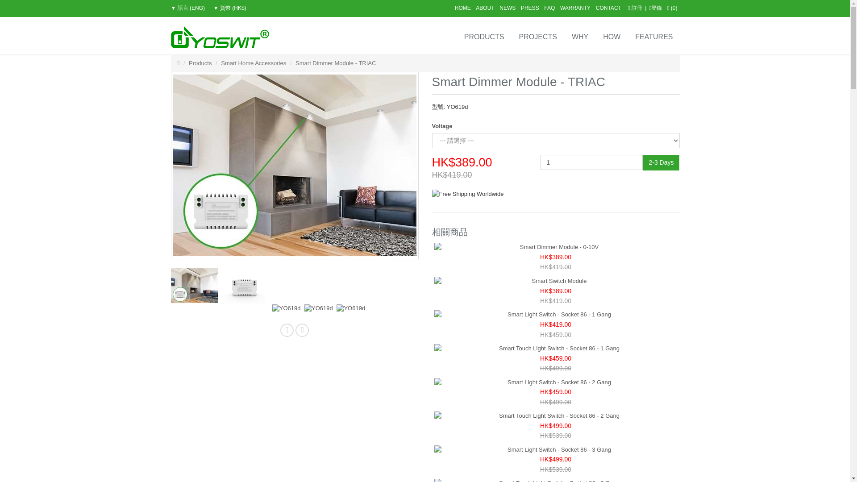 The image size is (857, 482). Describe the element at coordinates (508, 8) in the screenshot. I see `NEWS` at that location.